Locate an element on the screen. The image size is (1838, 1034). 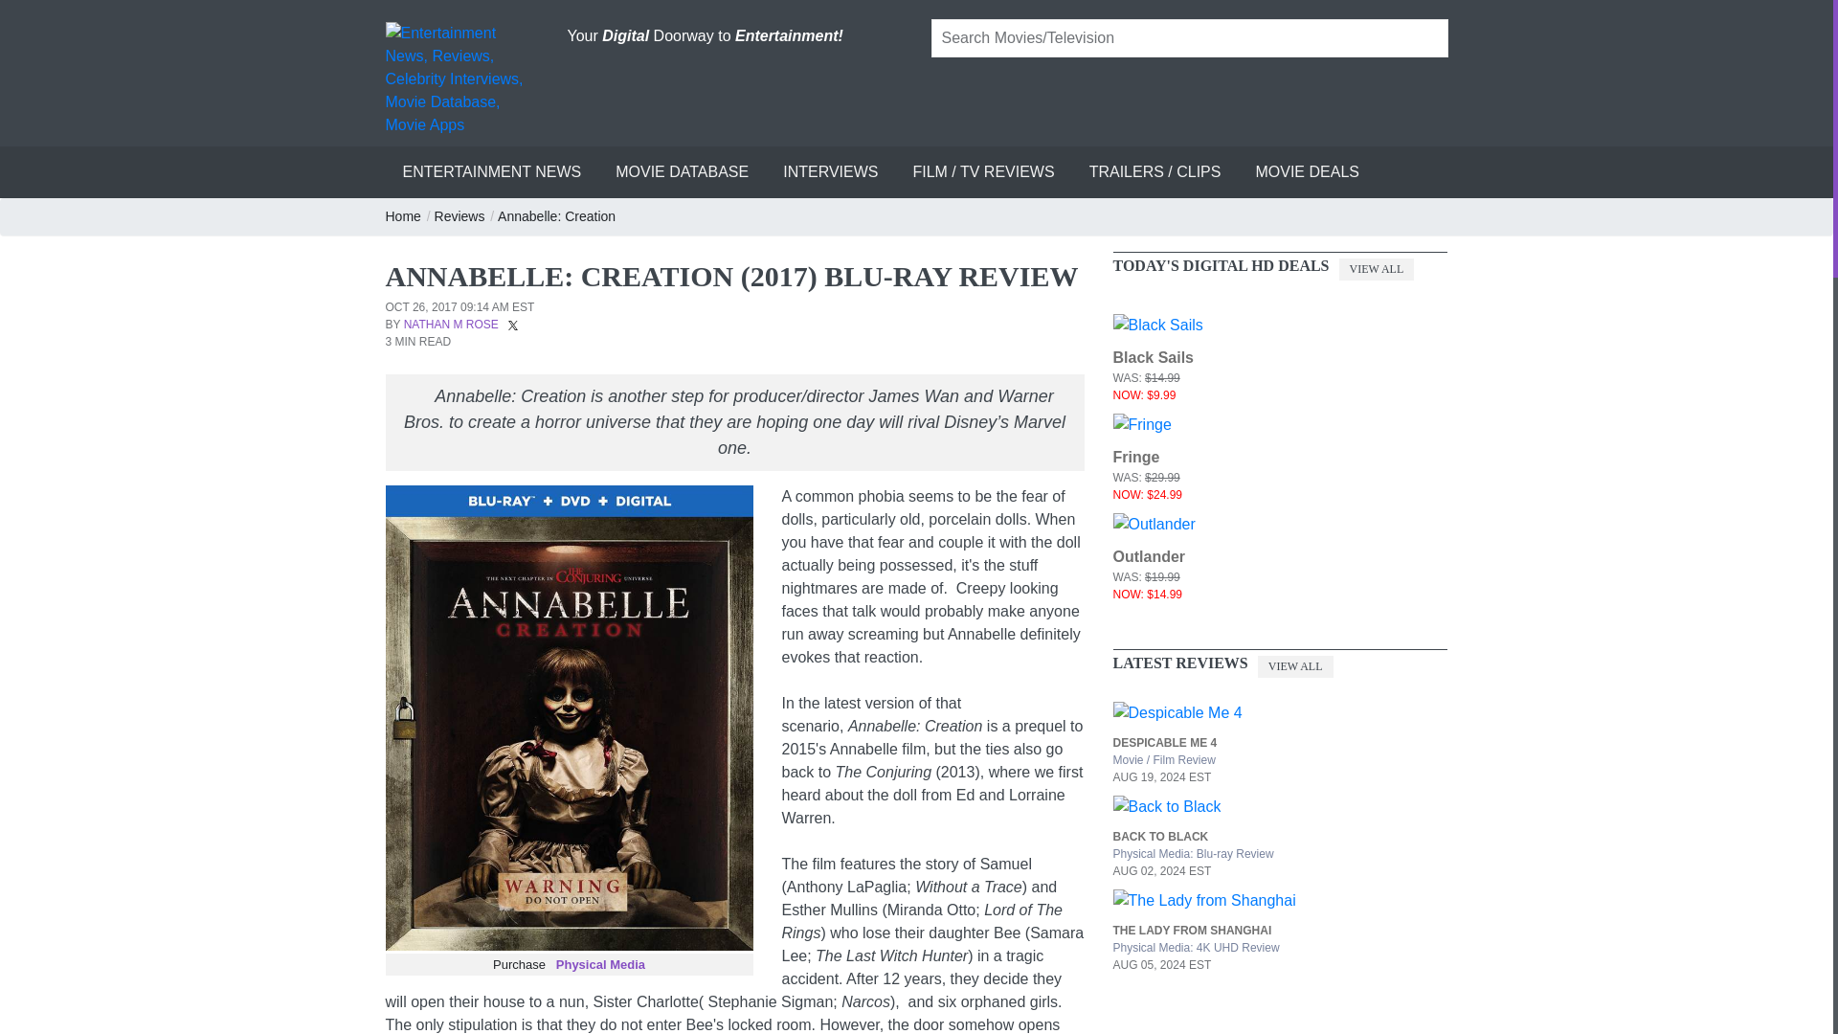
Reviews is located at coordinates (459, 216).